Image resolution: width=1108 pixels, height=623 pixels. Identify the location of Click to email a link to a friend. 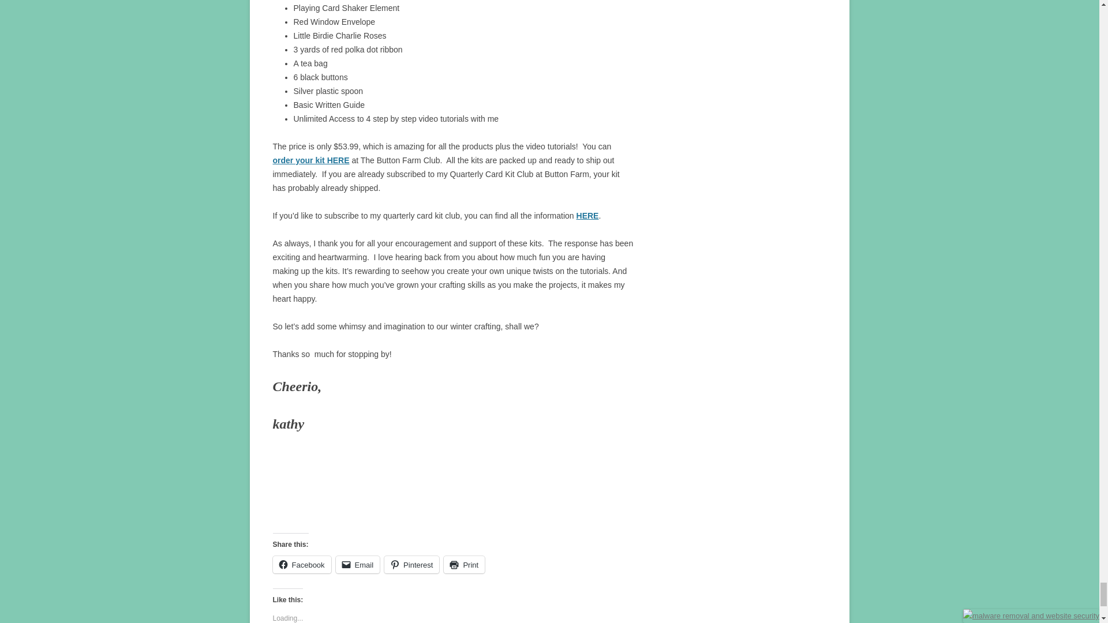
(358, 564).